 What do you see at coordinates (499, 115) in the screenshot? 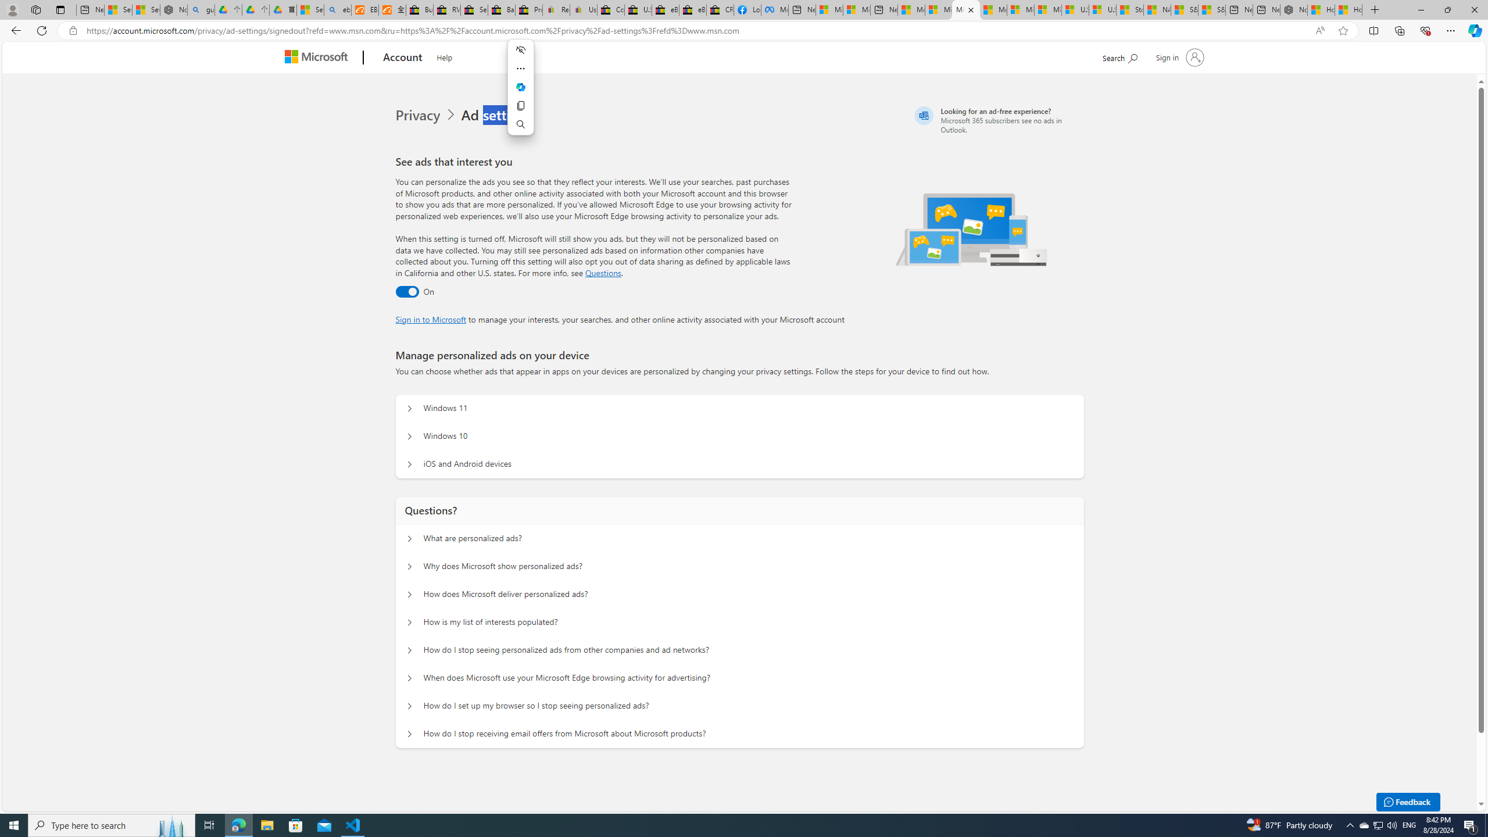
I see `Ad settings` at bounding box center [499, 115].